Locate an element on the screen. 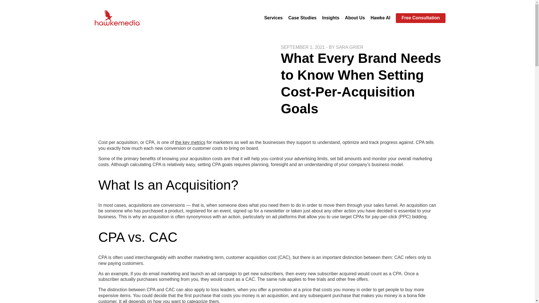 The width and height of the screenshot is (539, 303). Case Studies is located at coordinates (302, 18).